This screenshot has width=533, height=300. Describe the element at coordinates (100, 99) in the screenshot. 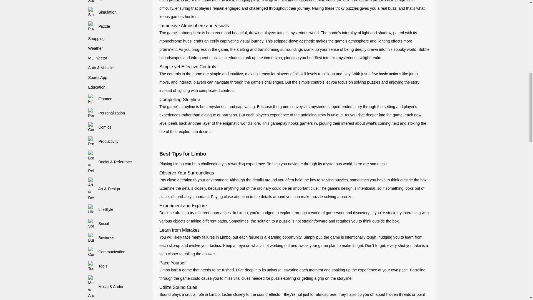

I see `Finance` at that location.